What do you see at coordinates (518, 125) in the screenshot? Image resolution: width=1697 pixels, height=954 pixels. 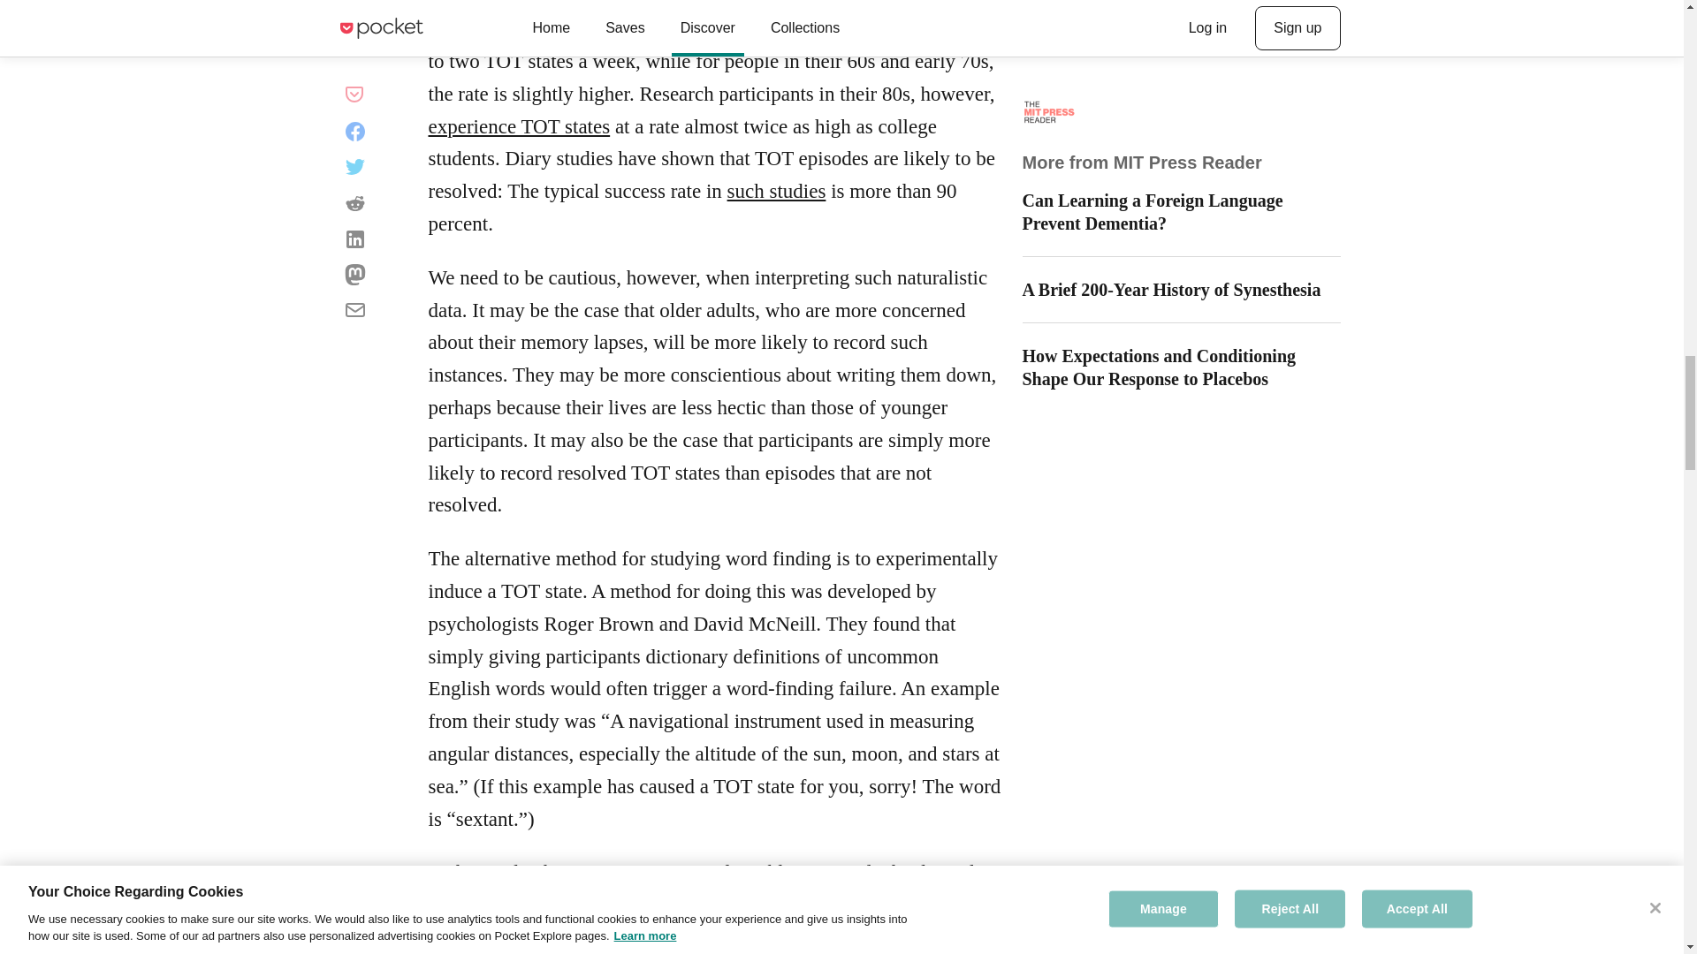 I see `experience TOT states` at bounding box center [518, 125].